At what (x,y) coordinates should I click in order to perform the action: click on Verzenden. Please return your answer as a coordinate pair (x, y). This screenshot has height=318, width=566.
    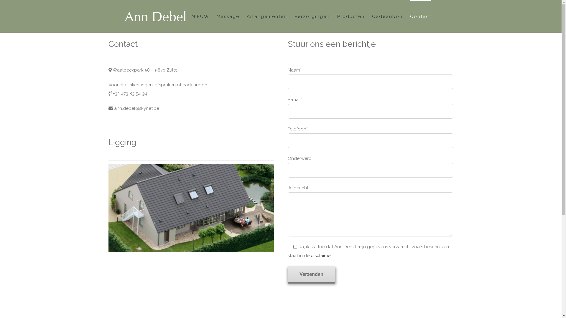
    Looking at the image, I should click on (311, 274).